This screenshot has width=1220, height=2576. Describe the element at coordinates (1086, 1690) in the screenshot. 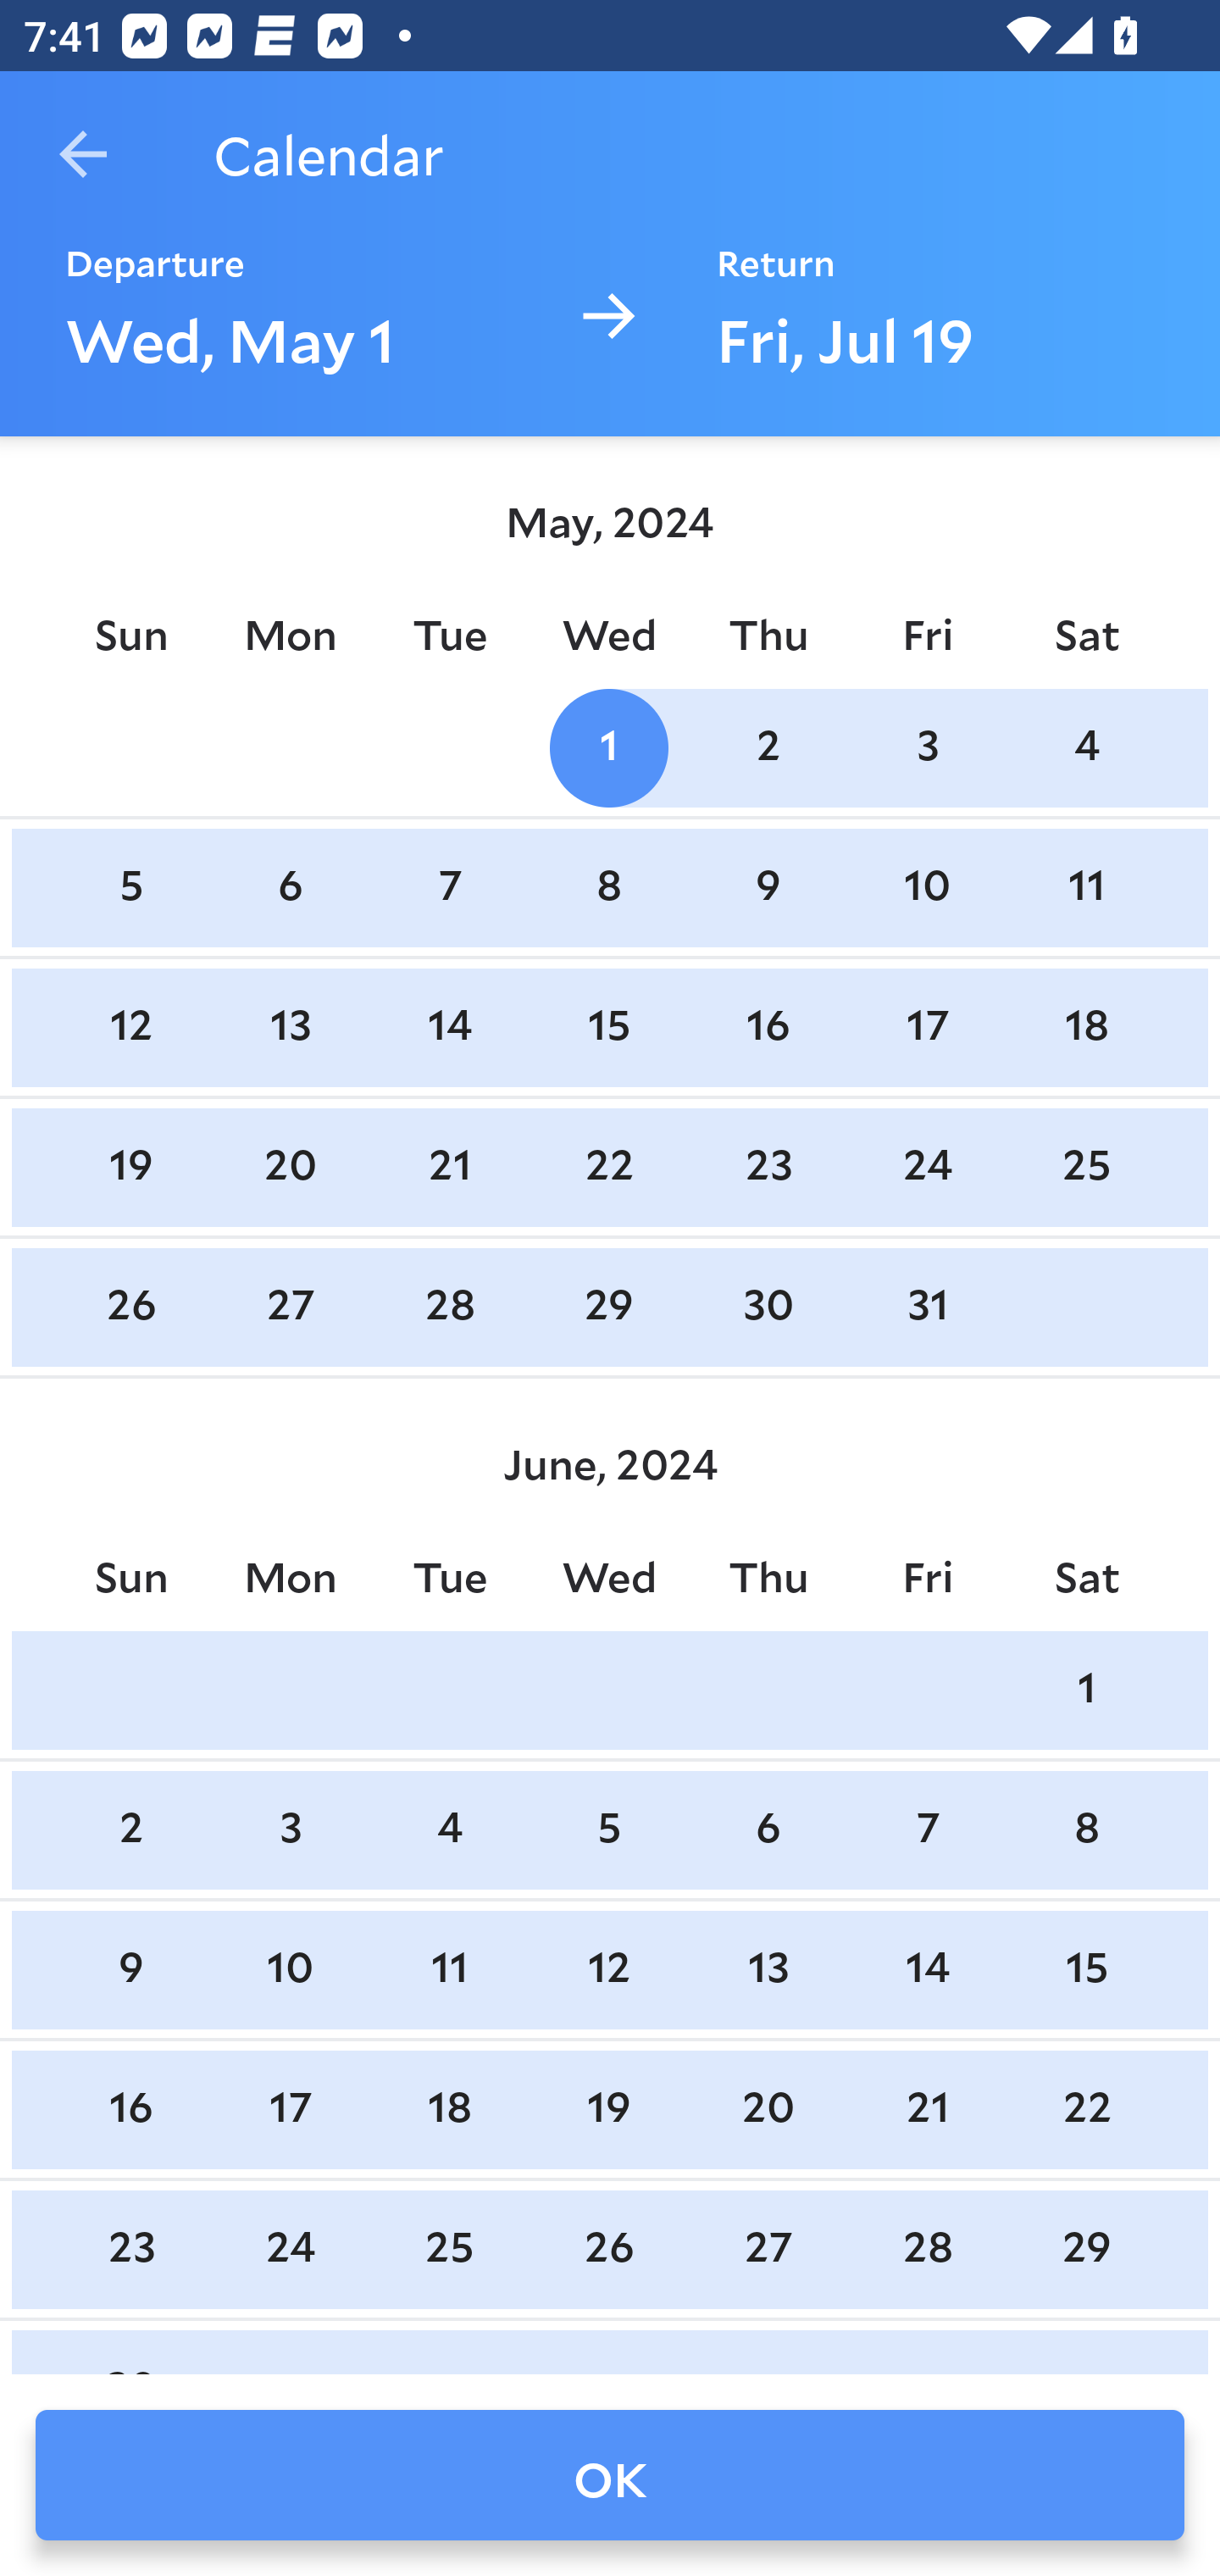

I see `1` at that location.